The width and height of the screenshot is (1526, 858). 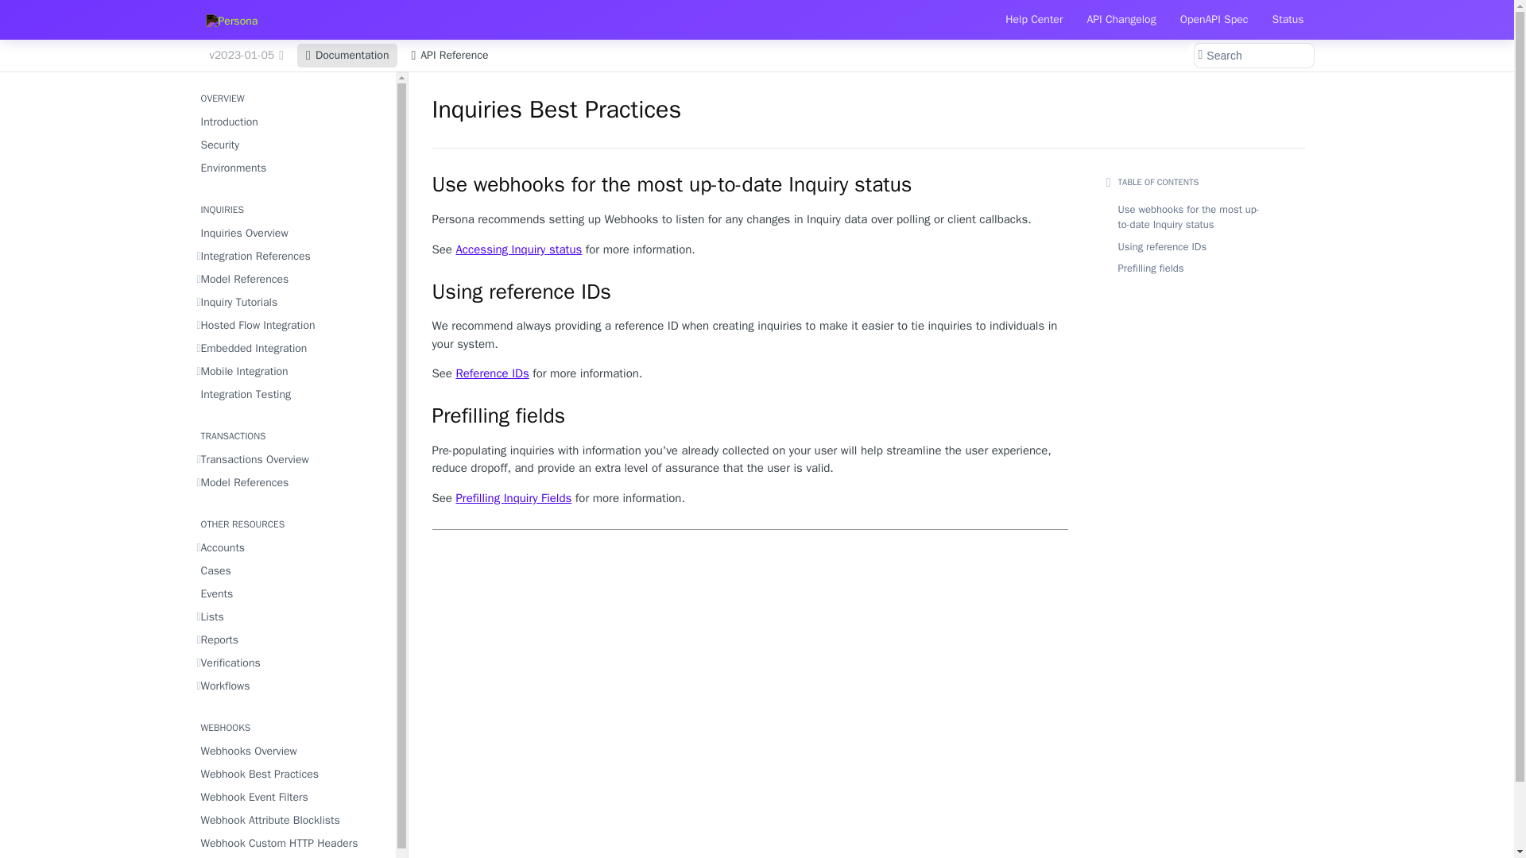 I want to click on Use webhooks for the most up-to-date Inquiry status, so click(x=750, y=185).